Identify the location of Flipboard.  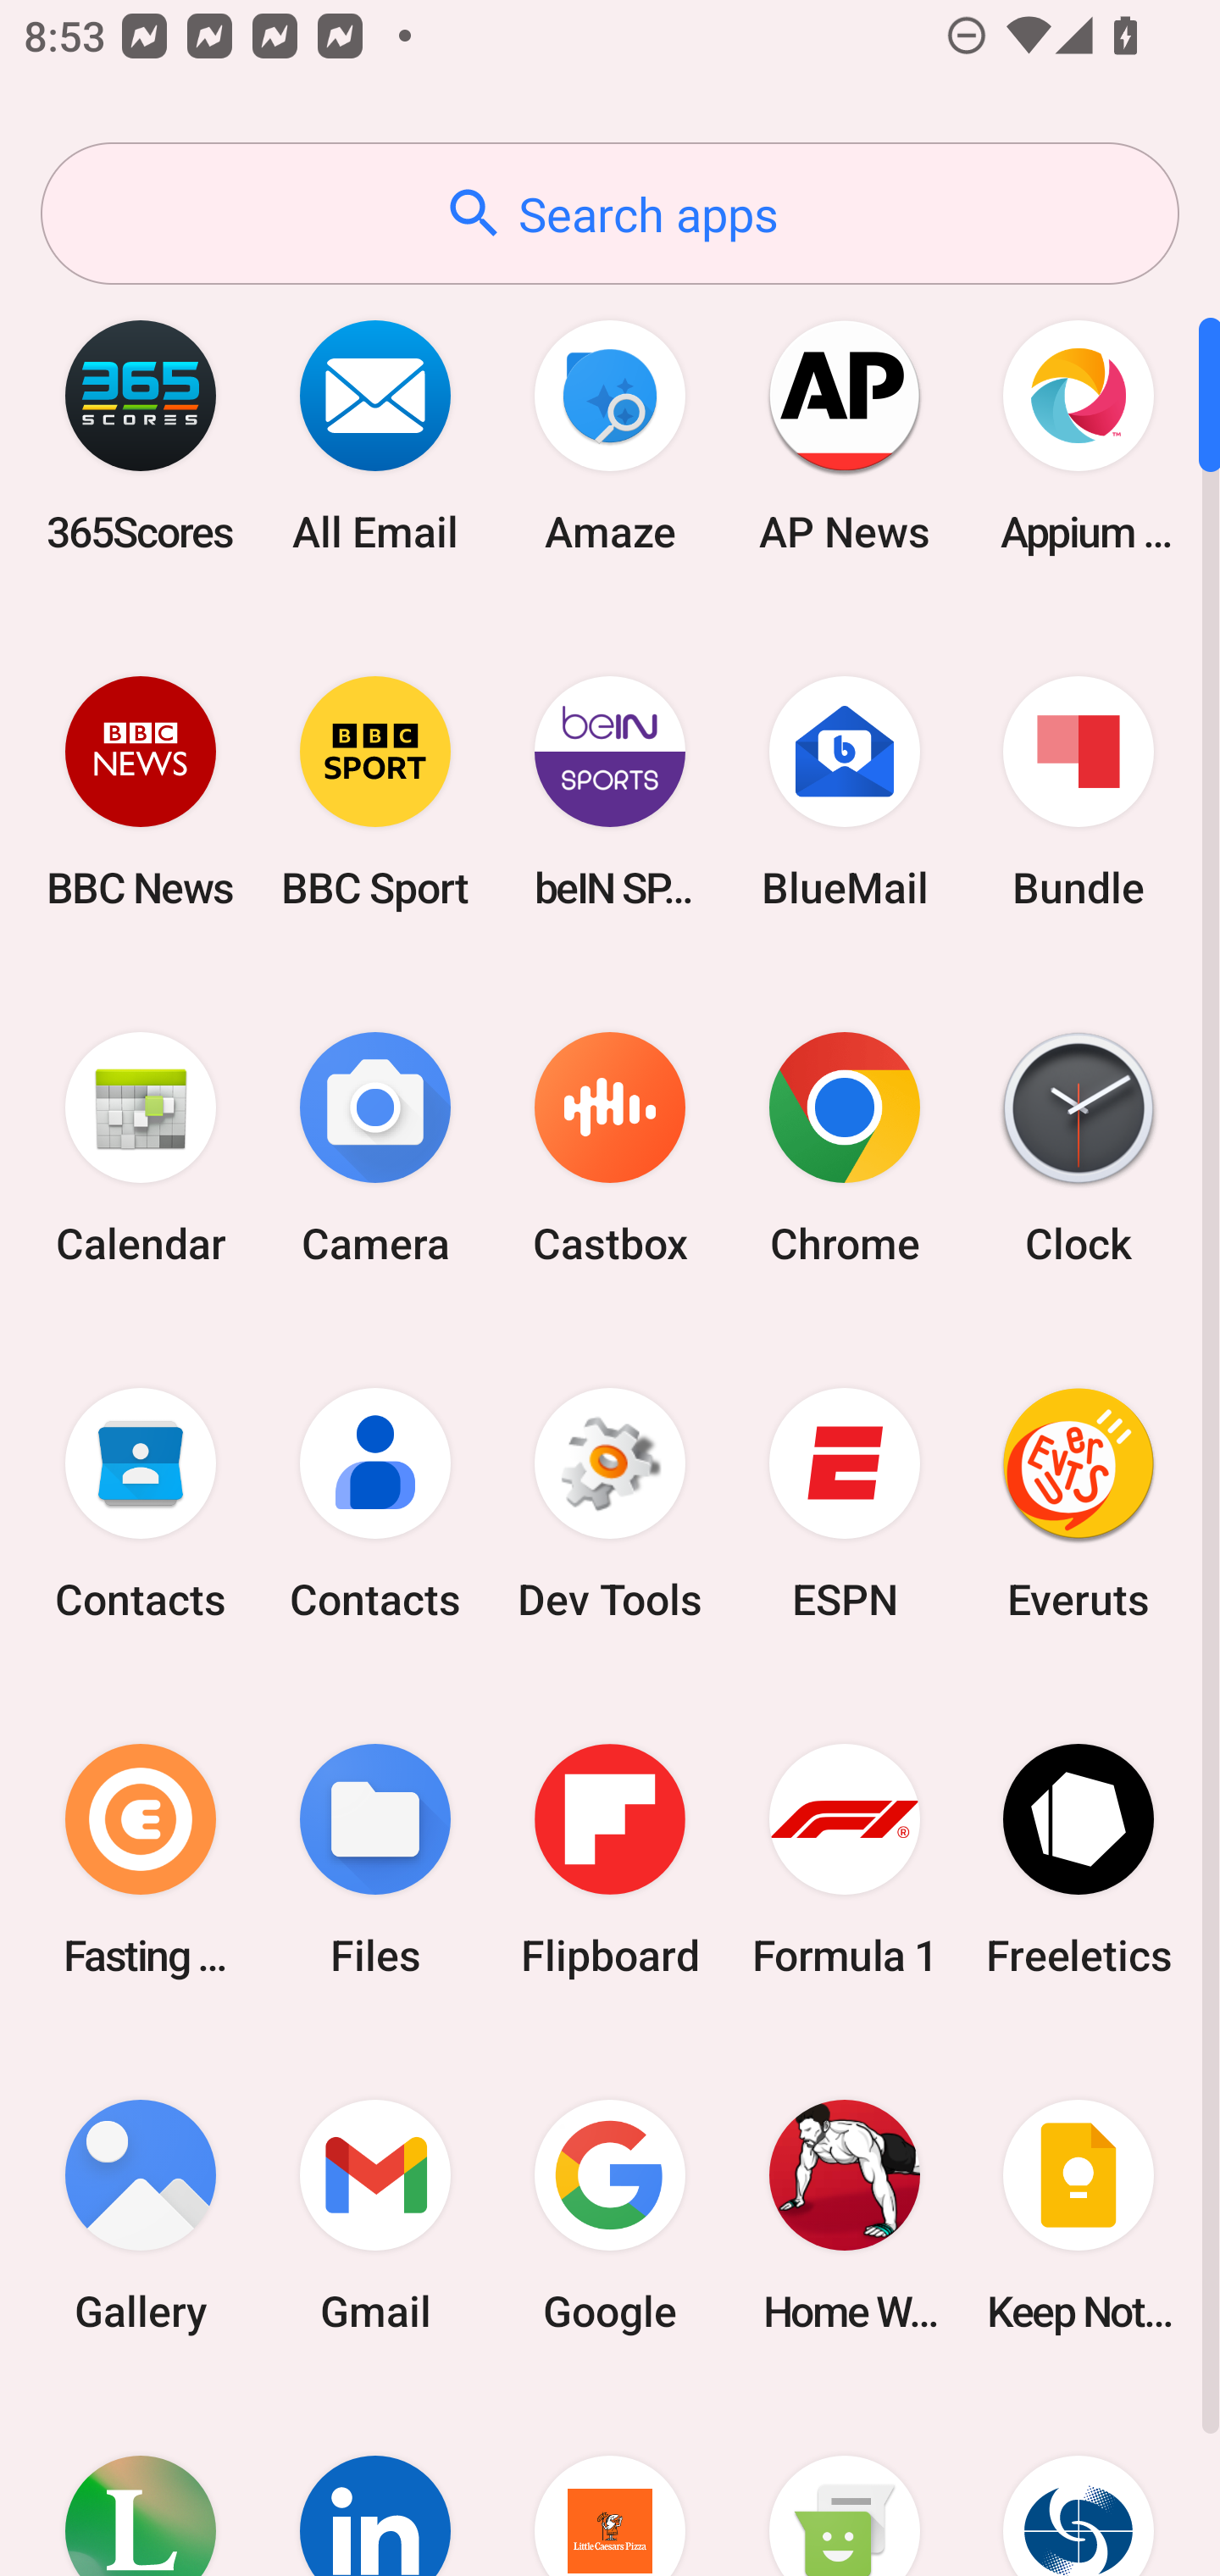
(610, 1859).